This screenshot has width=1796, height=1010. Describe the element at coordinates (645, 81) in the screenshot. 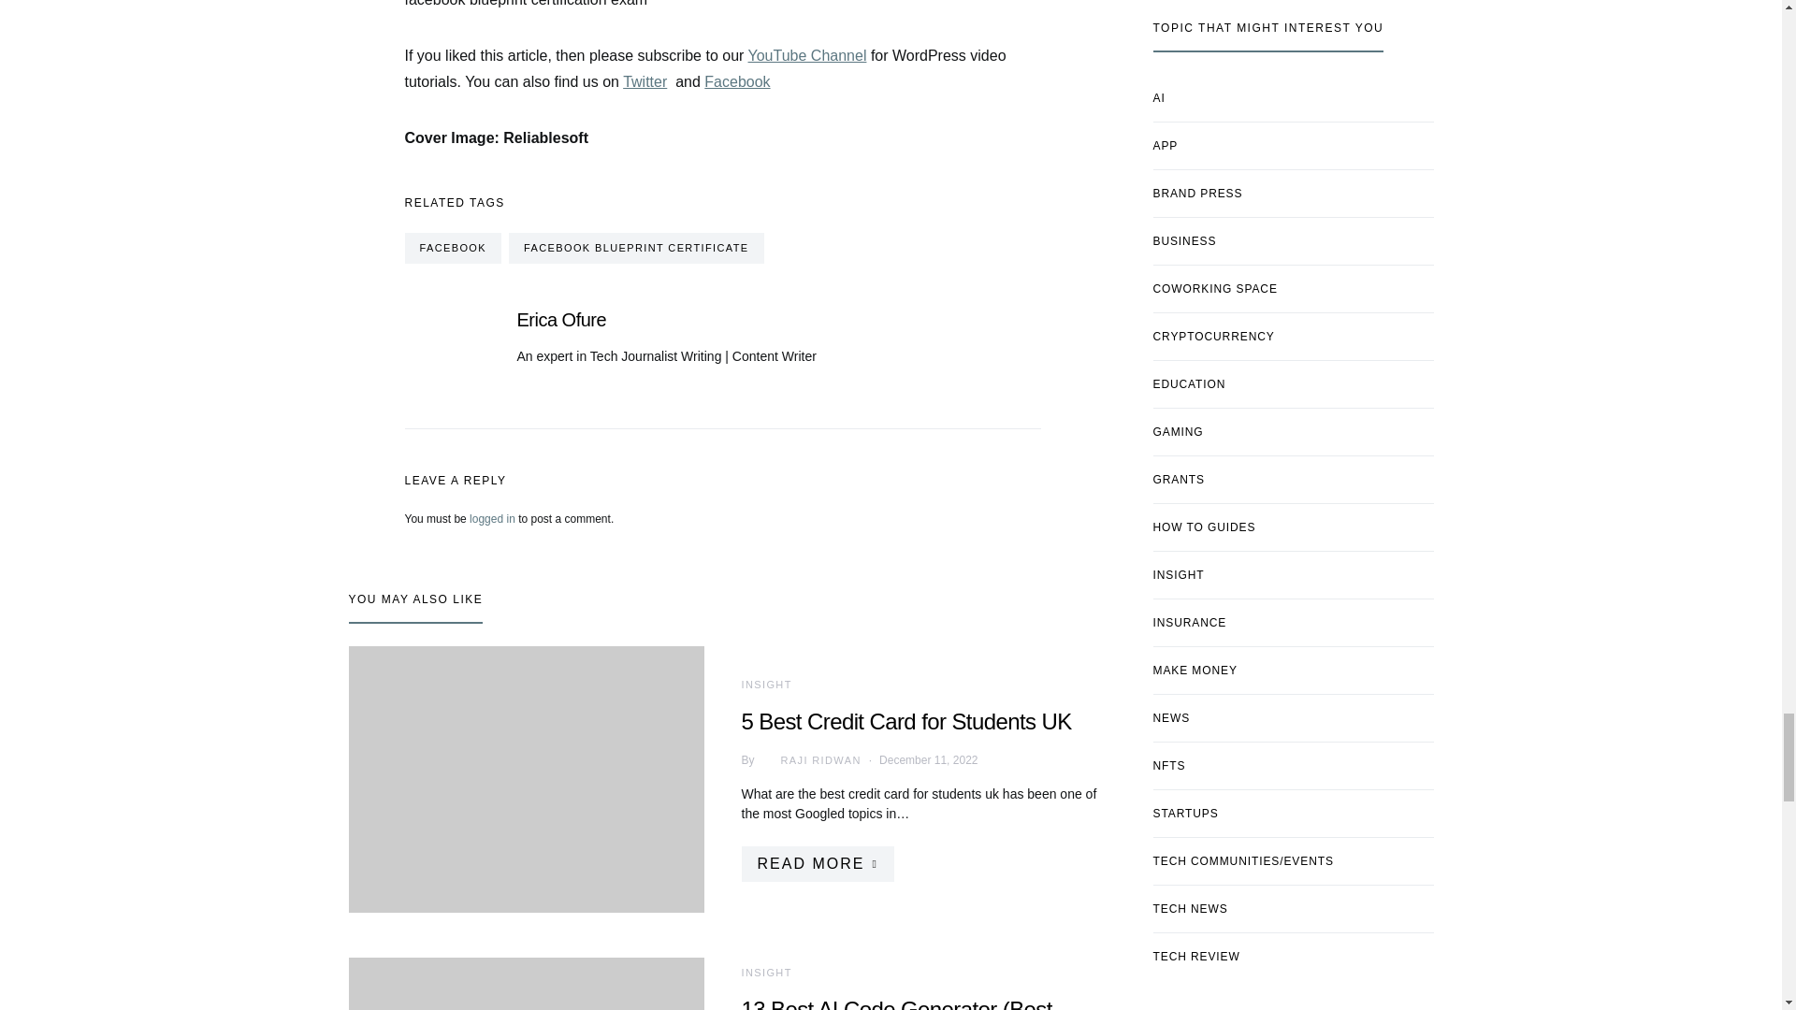

I see `Twitter` at that location.